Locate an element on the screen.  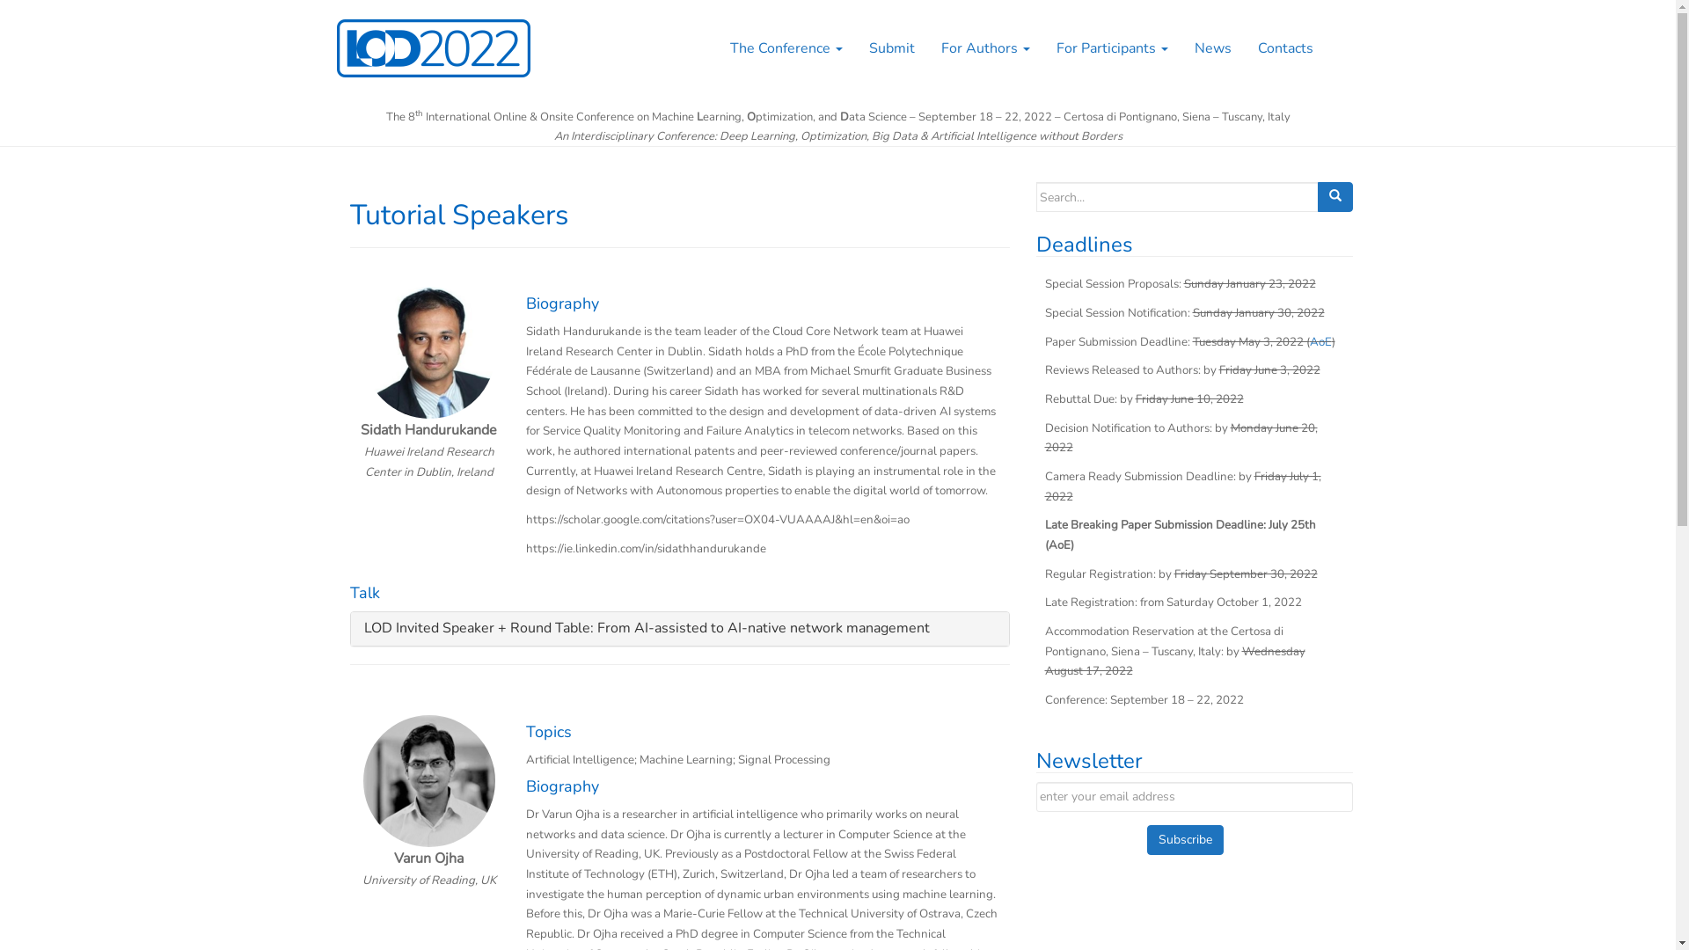
For Authors is located at coordinates (985, 48).